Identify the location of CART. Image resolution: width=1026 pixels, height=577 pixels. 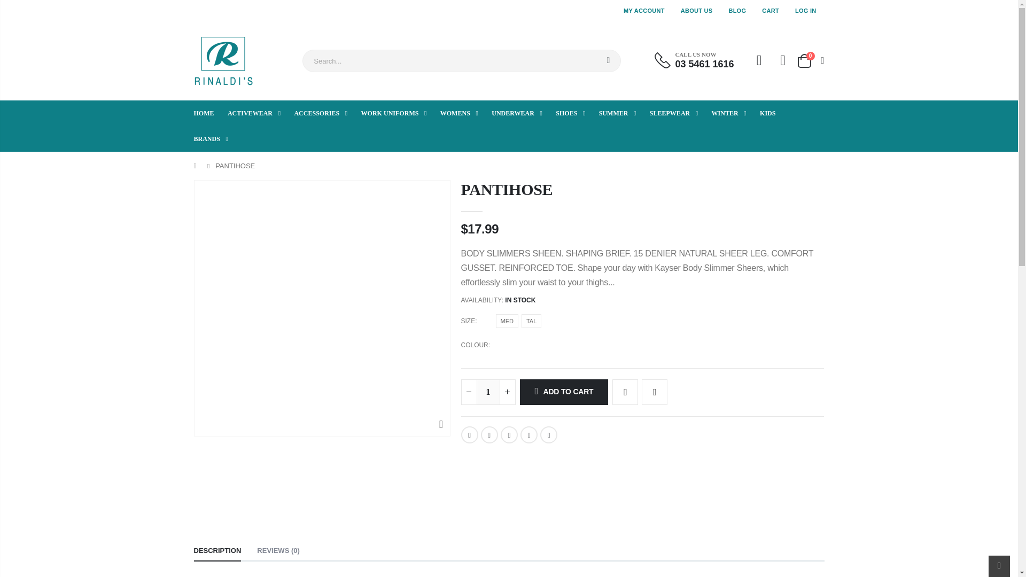
(771, 11).